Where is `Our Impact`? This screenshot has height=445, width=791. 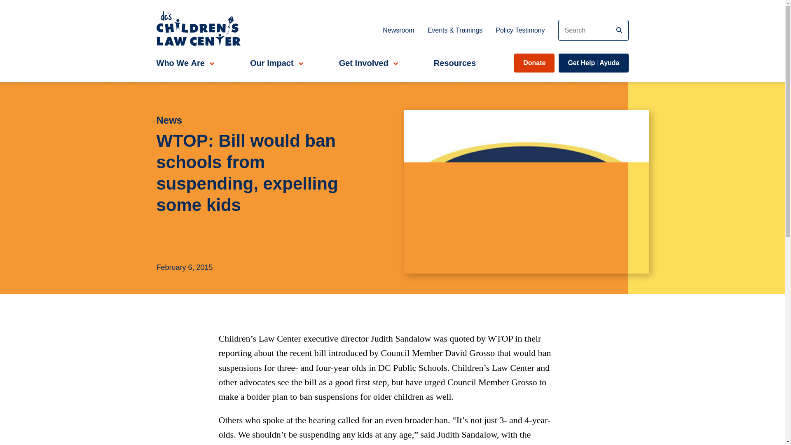
Our Impact is located at coordinates (593, 63).